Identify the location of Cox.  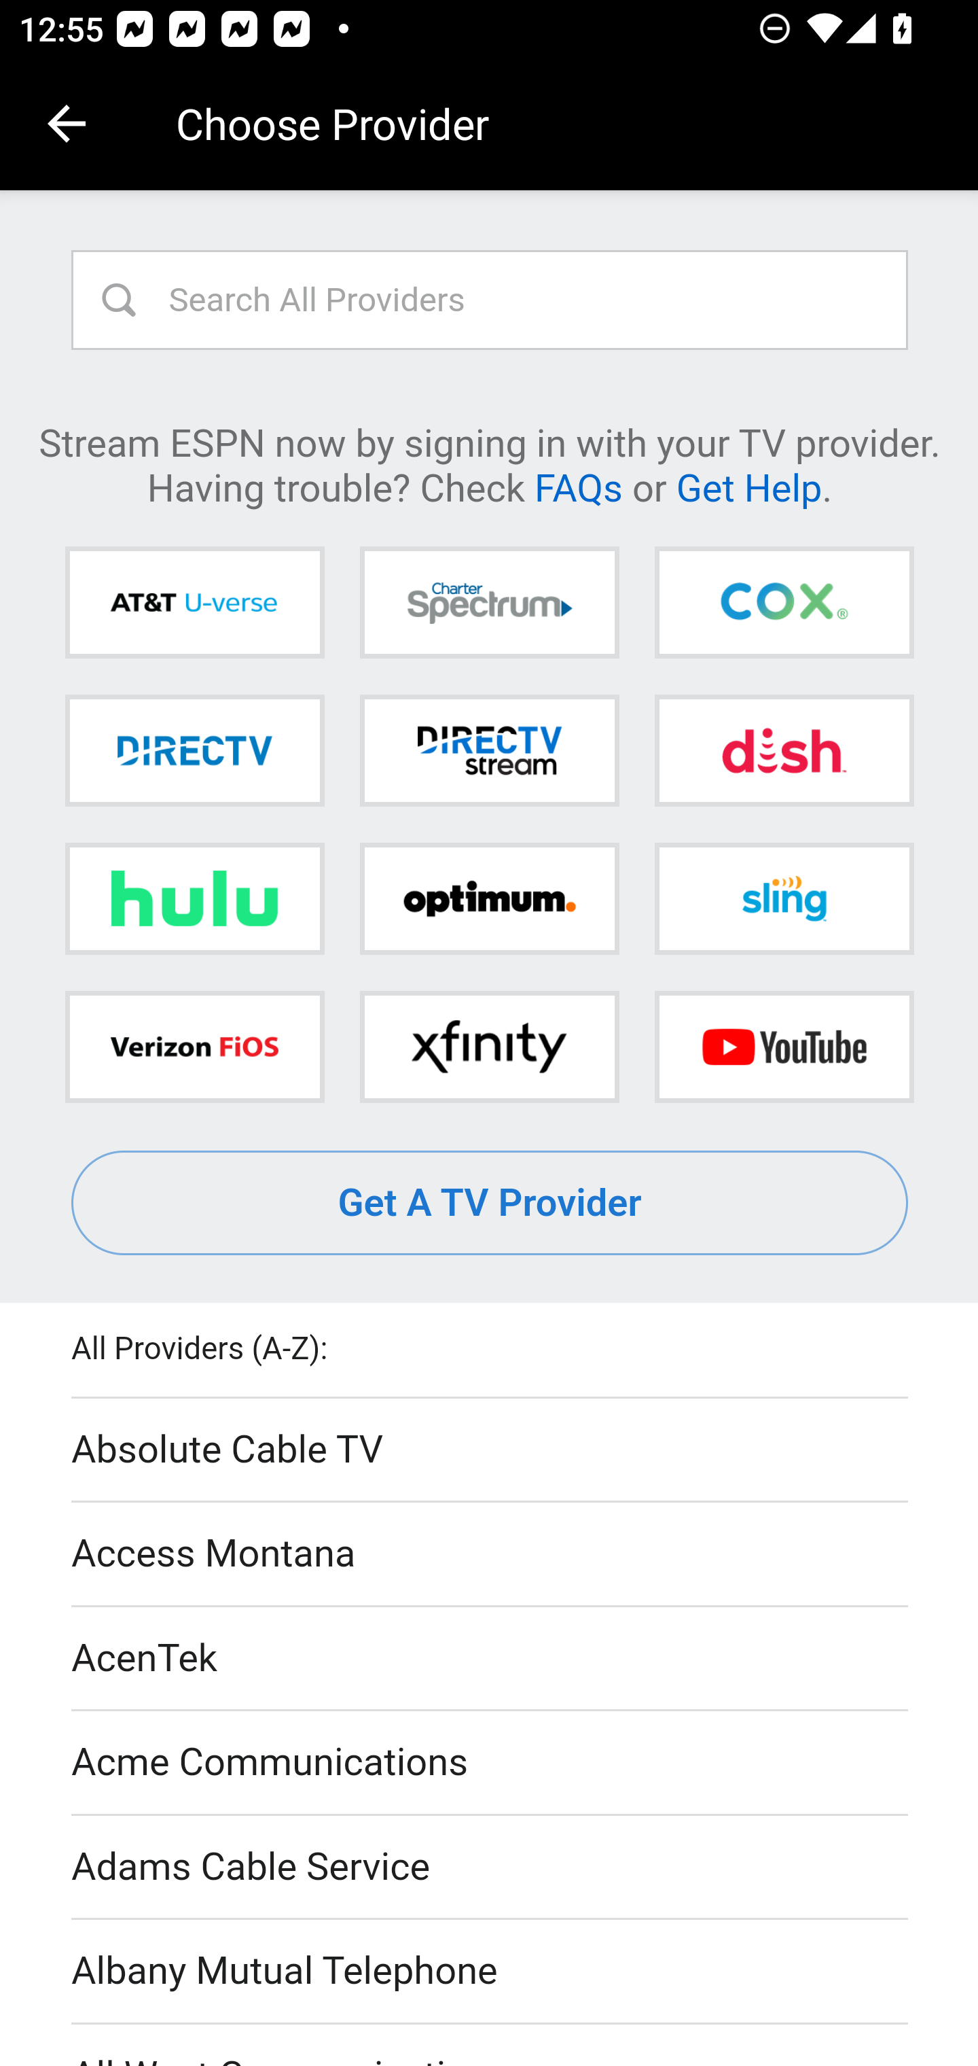
(784, 603).